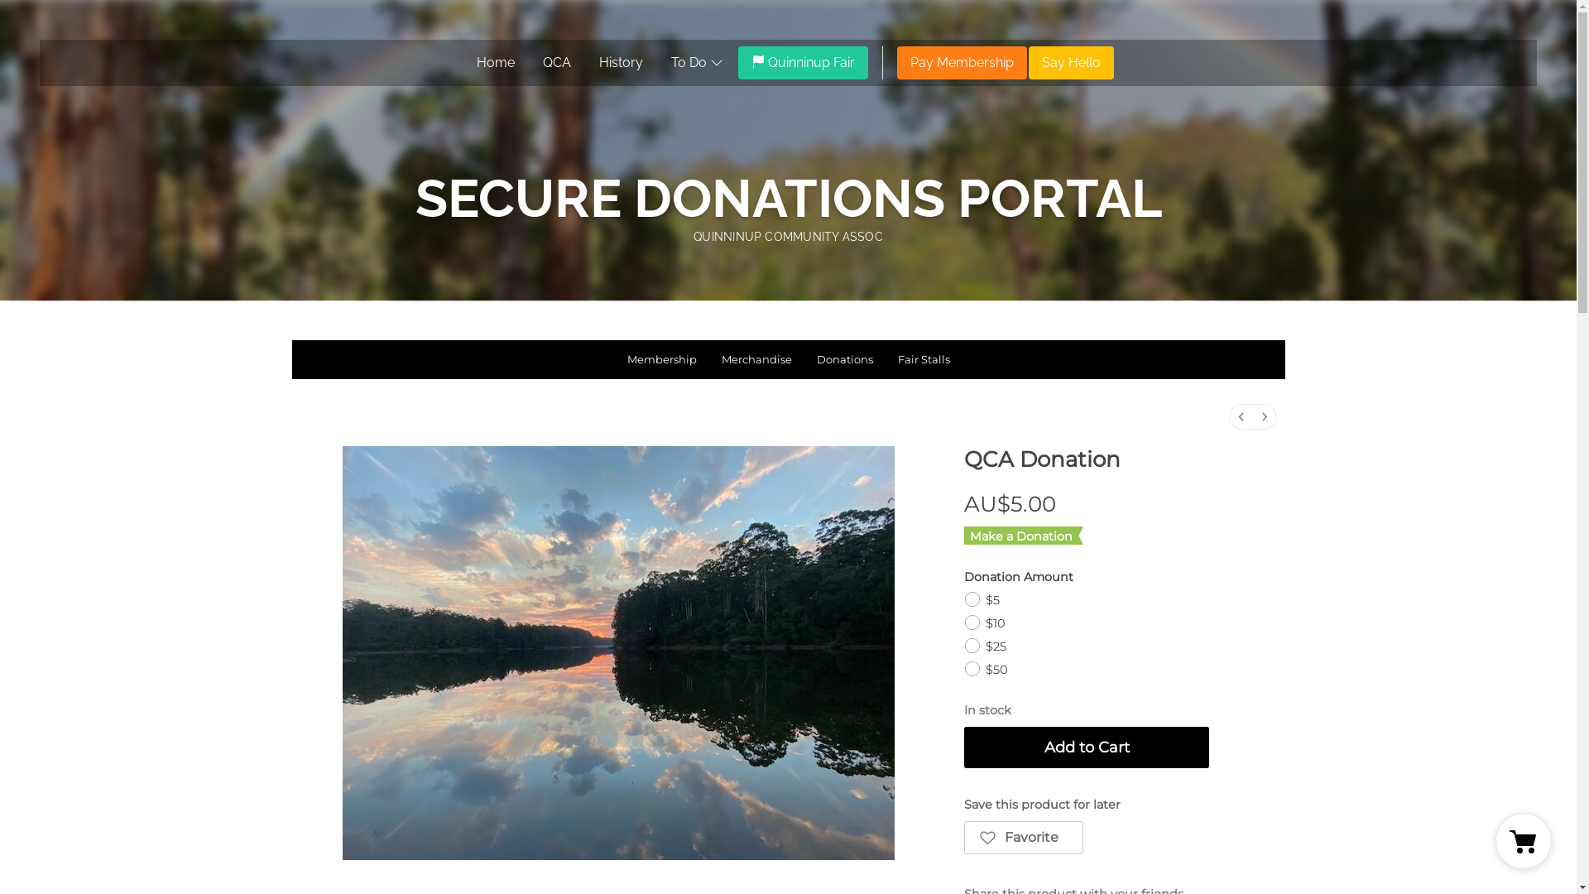 This screenshot has width=1589, height=894. Describe the element at coordinates (557, 63) in the screenshot. I see `QCA` at that location.